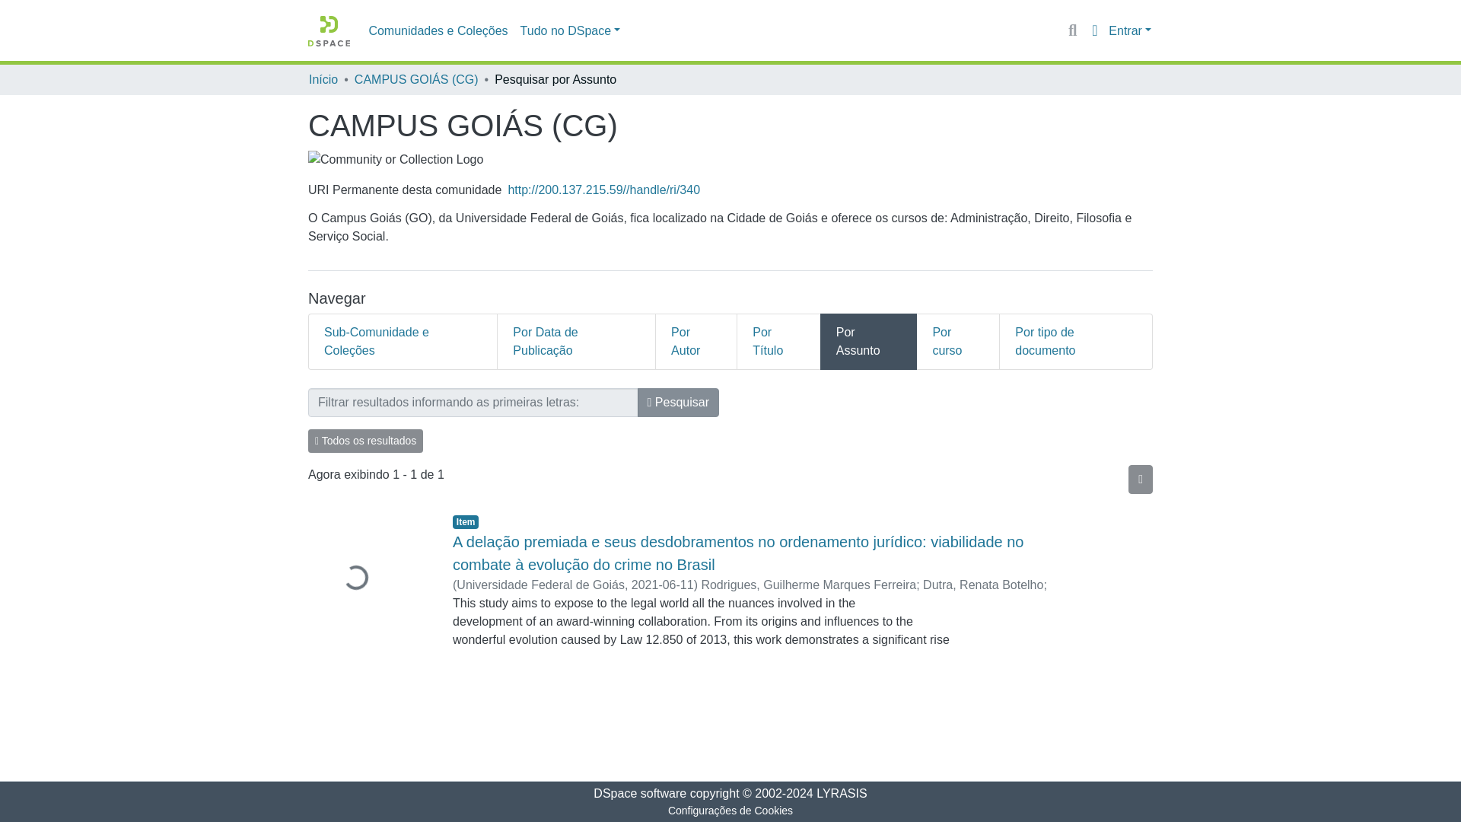  I want to click on Todos os resultados, so click(365, 441).